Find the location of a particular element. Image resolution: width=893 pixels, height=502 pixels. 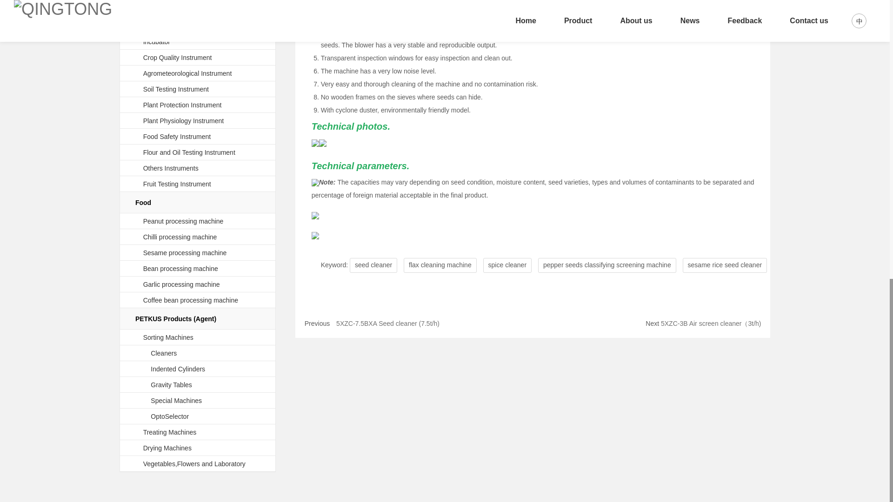

Twitter is located at coordinates (118, 464).